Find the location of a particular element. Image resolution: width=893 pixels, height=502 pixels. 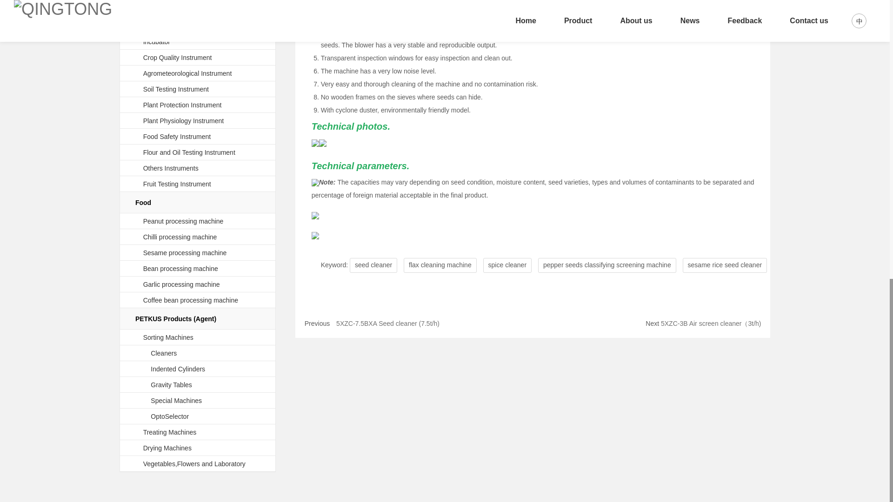

Twitter is located at coordinates (118, 464).